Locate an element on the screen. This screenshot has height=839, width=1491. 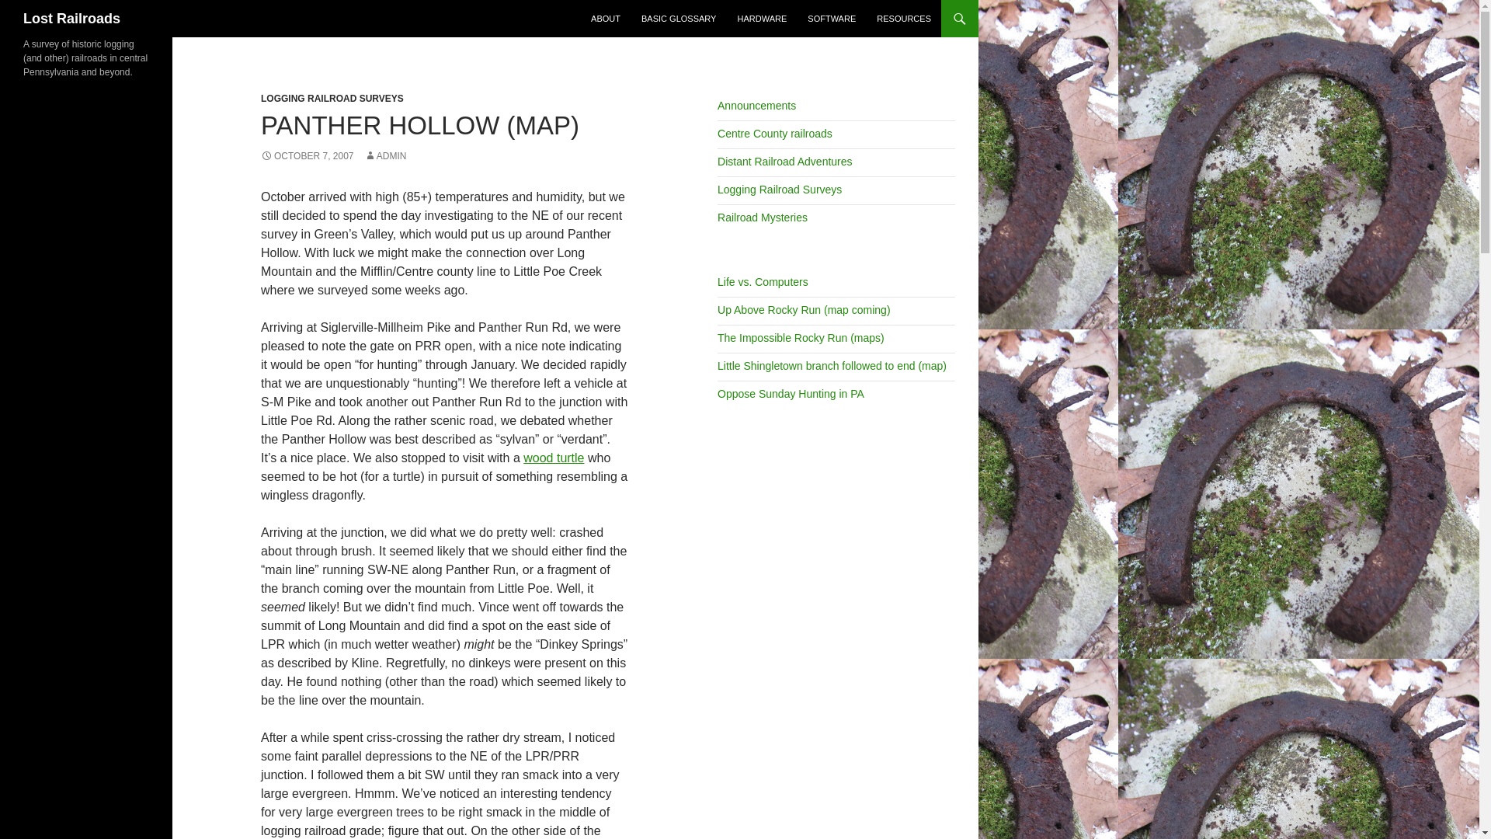
Centre County railroads is located at coordinates (774, 134).